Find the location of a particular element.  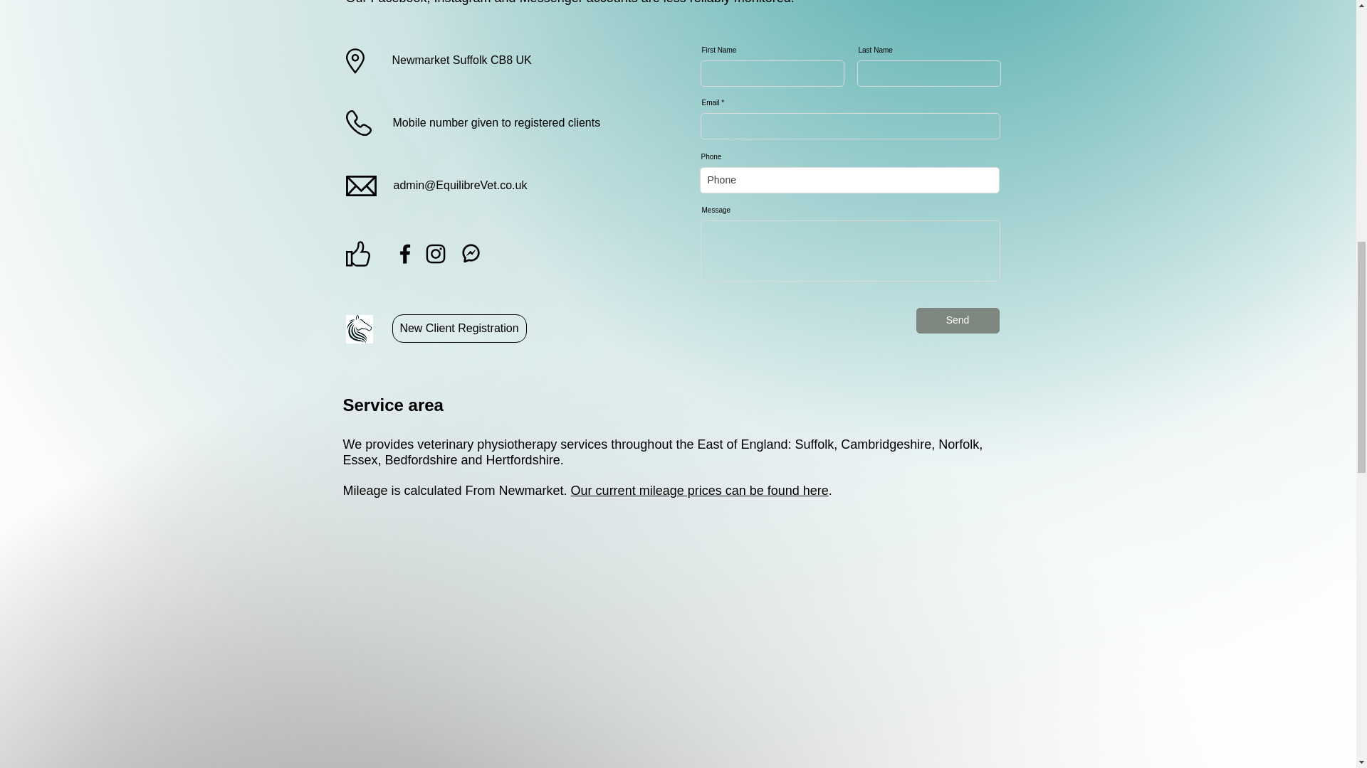

Mobile number given to registered clients is located at coordinates (497, 122).